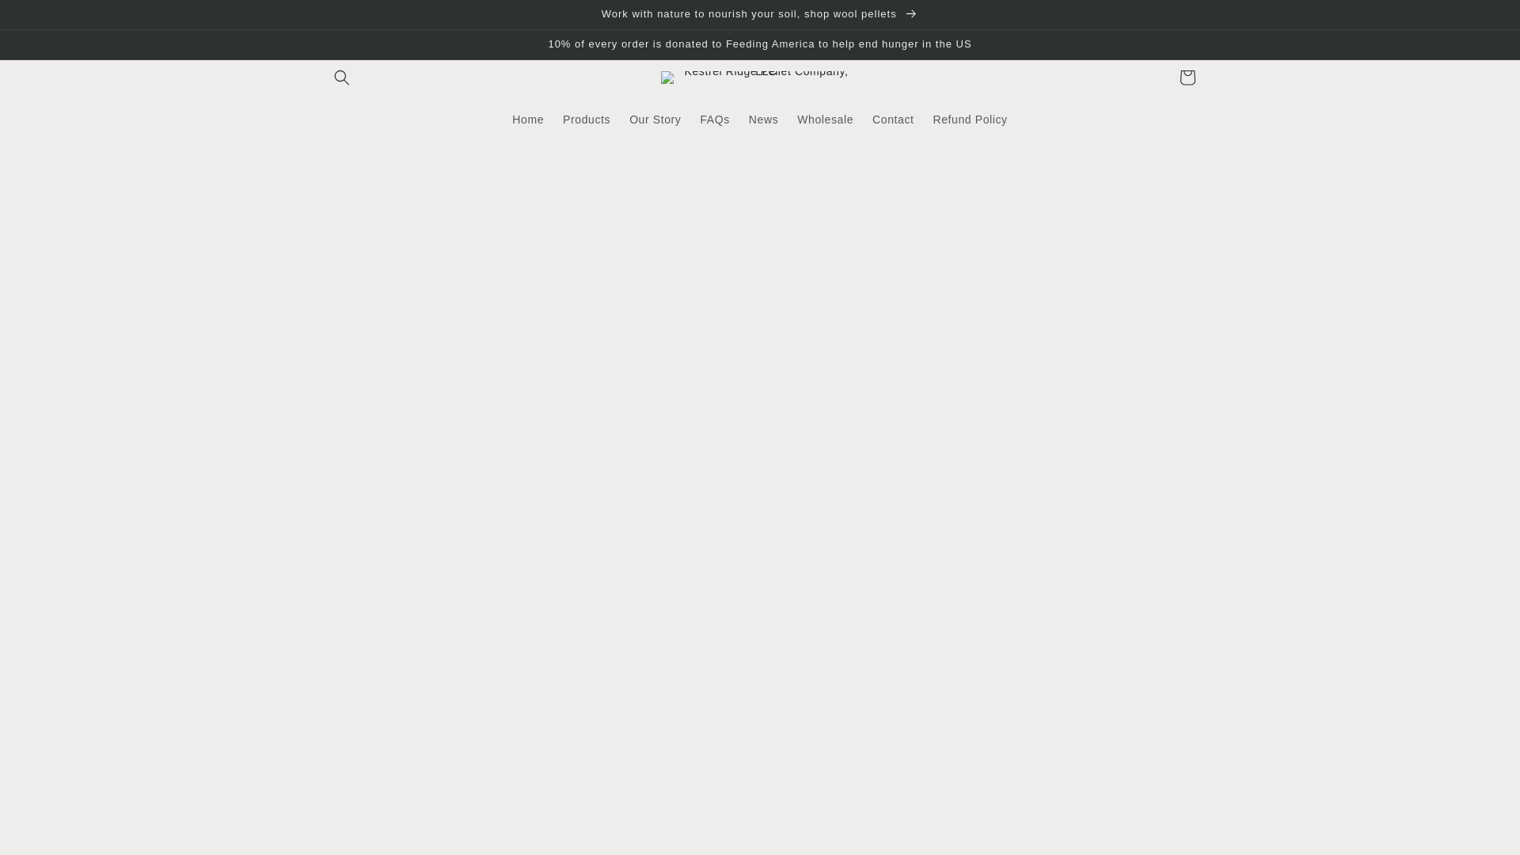  Describe the element at coordinates (763, 119) in the screenshot. I see `News` at that location.